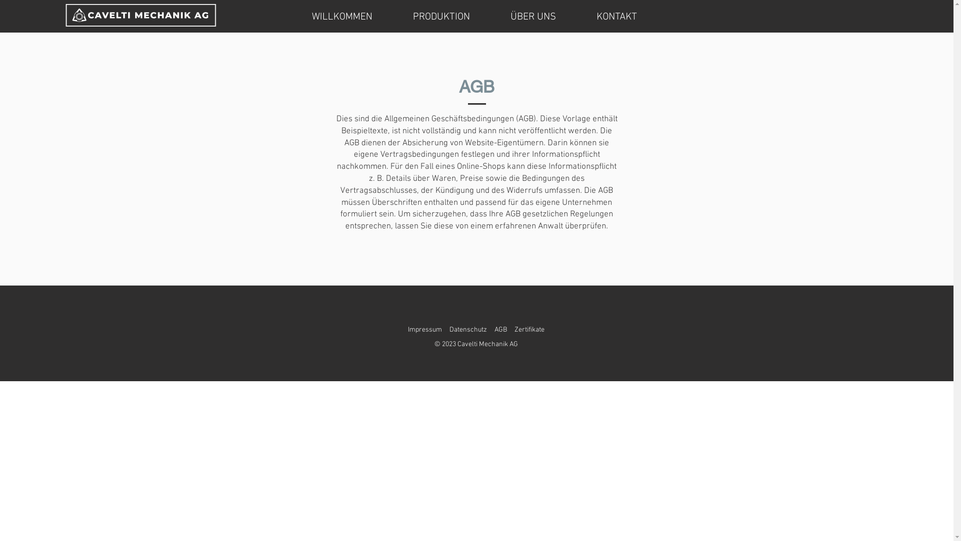 The image size is (961, 541). What do you see at coordinates (501, 330) in the screenshot?
I see `AGB` at bounding box center [501, 330].